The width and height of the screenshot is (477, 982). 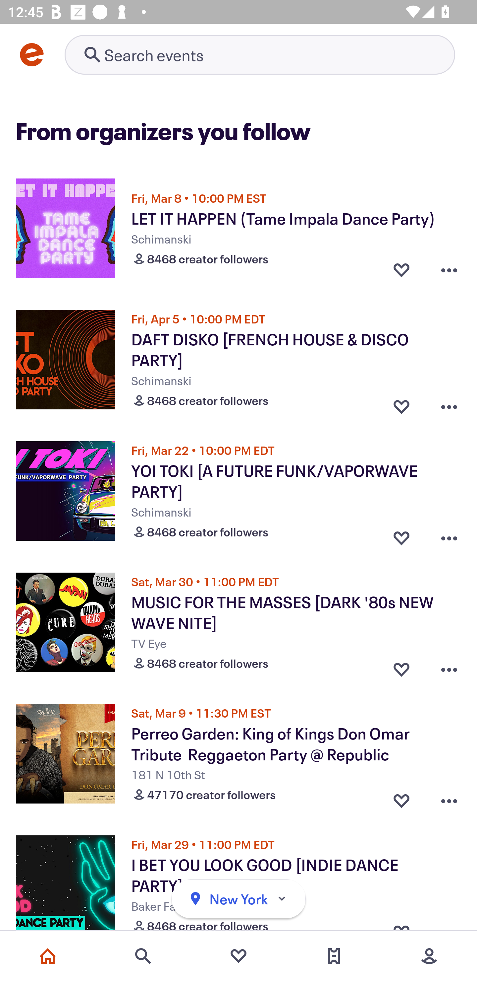 I want to click on Overflow menu button, so click(x=449, y=667).